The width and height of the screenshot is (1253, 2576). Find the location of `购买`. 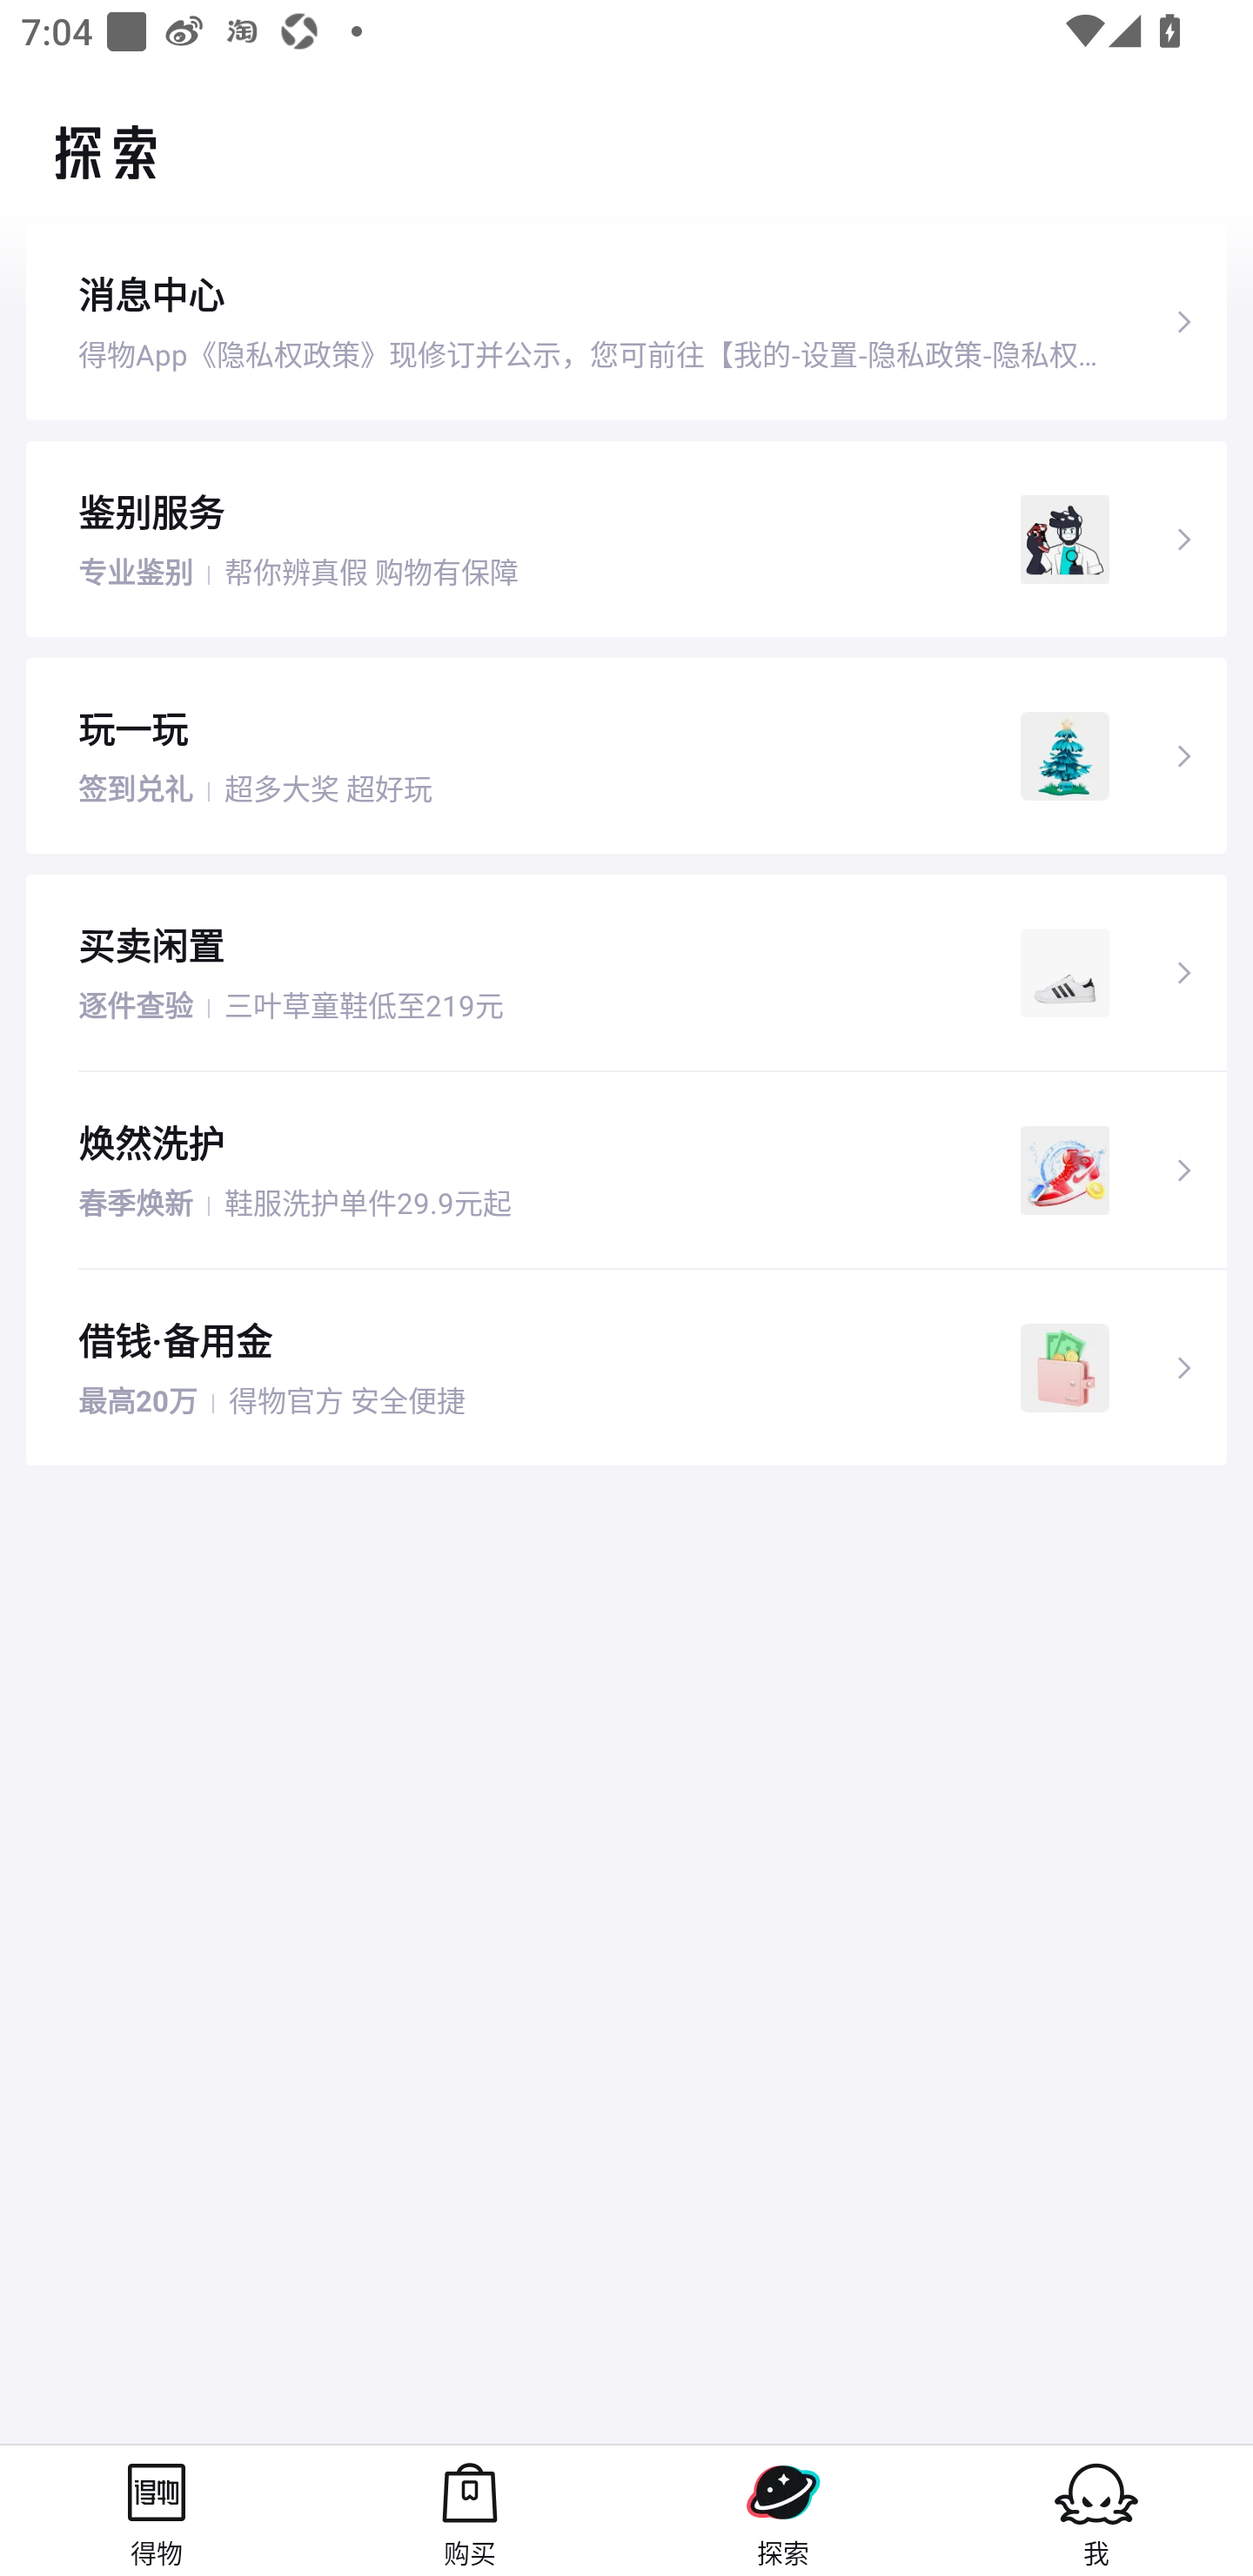

购买 is located at coordinates (470, 2510).